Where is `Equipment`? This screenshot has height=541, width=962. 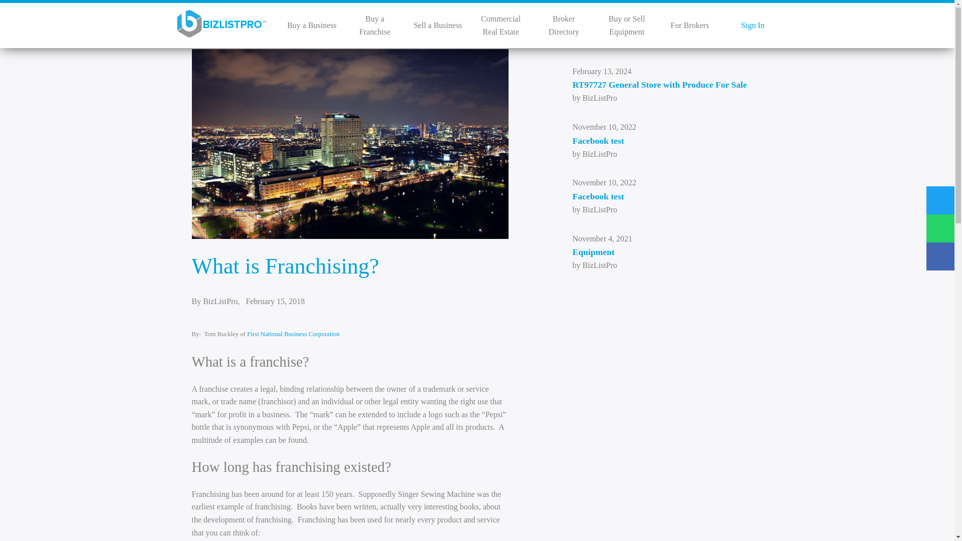 Equipment is located at coordinates (667, 252).